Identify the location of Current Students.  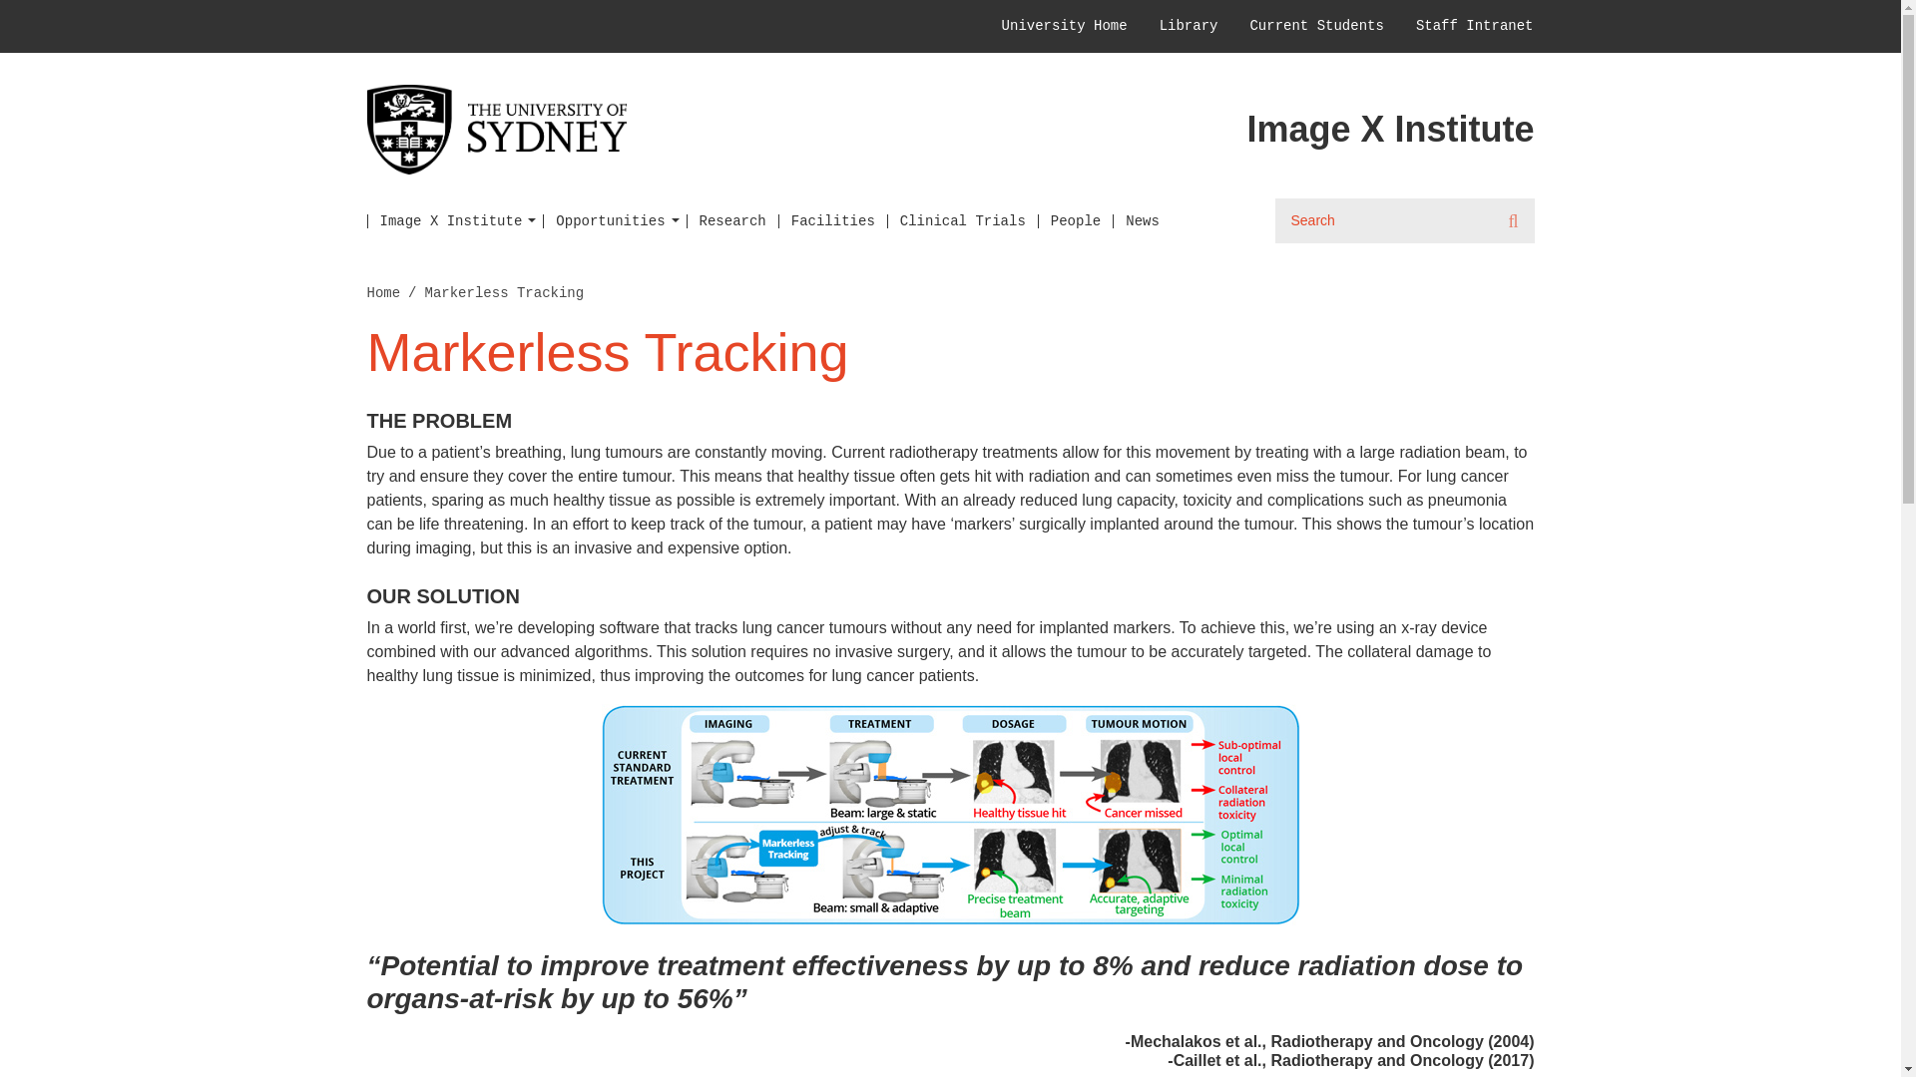
(1315, 26).